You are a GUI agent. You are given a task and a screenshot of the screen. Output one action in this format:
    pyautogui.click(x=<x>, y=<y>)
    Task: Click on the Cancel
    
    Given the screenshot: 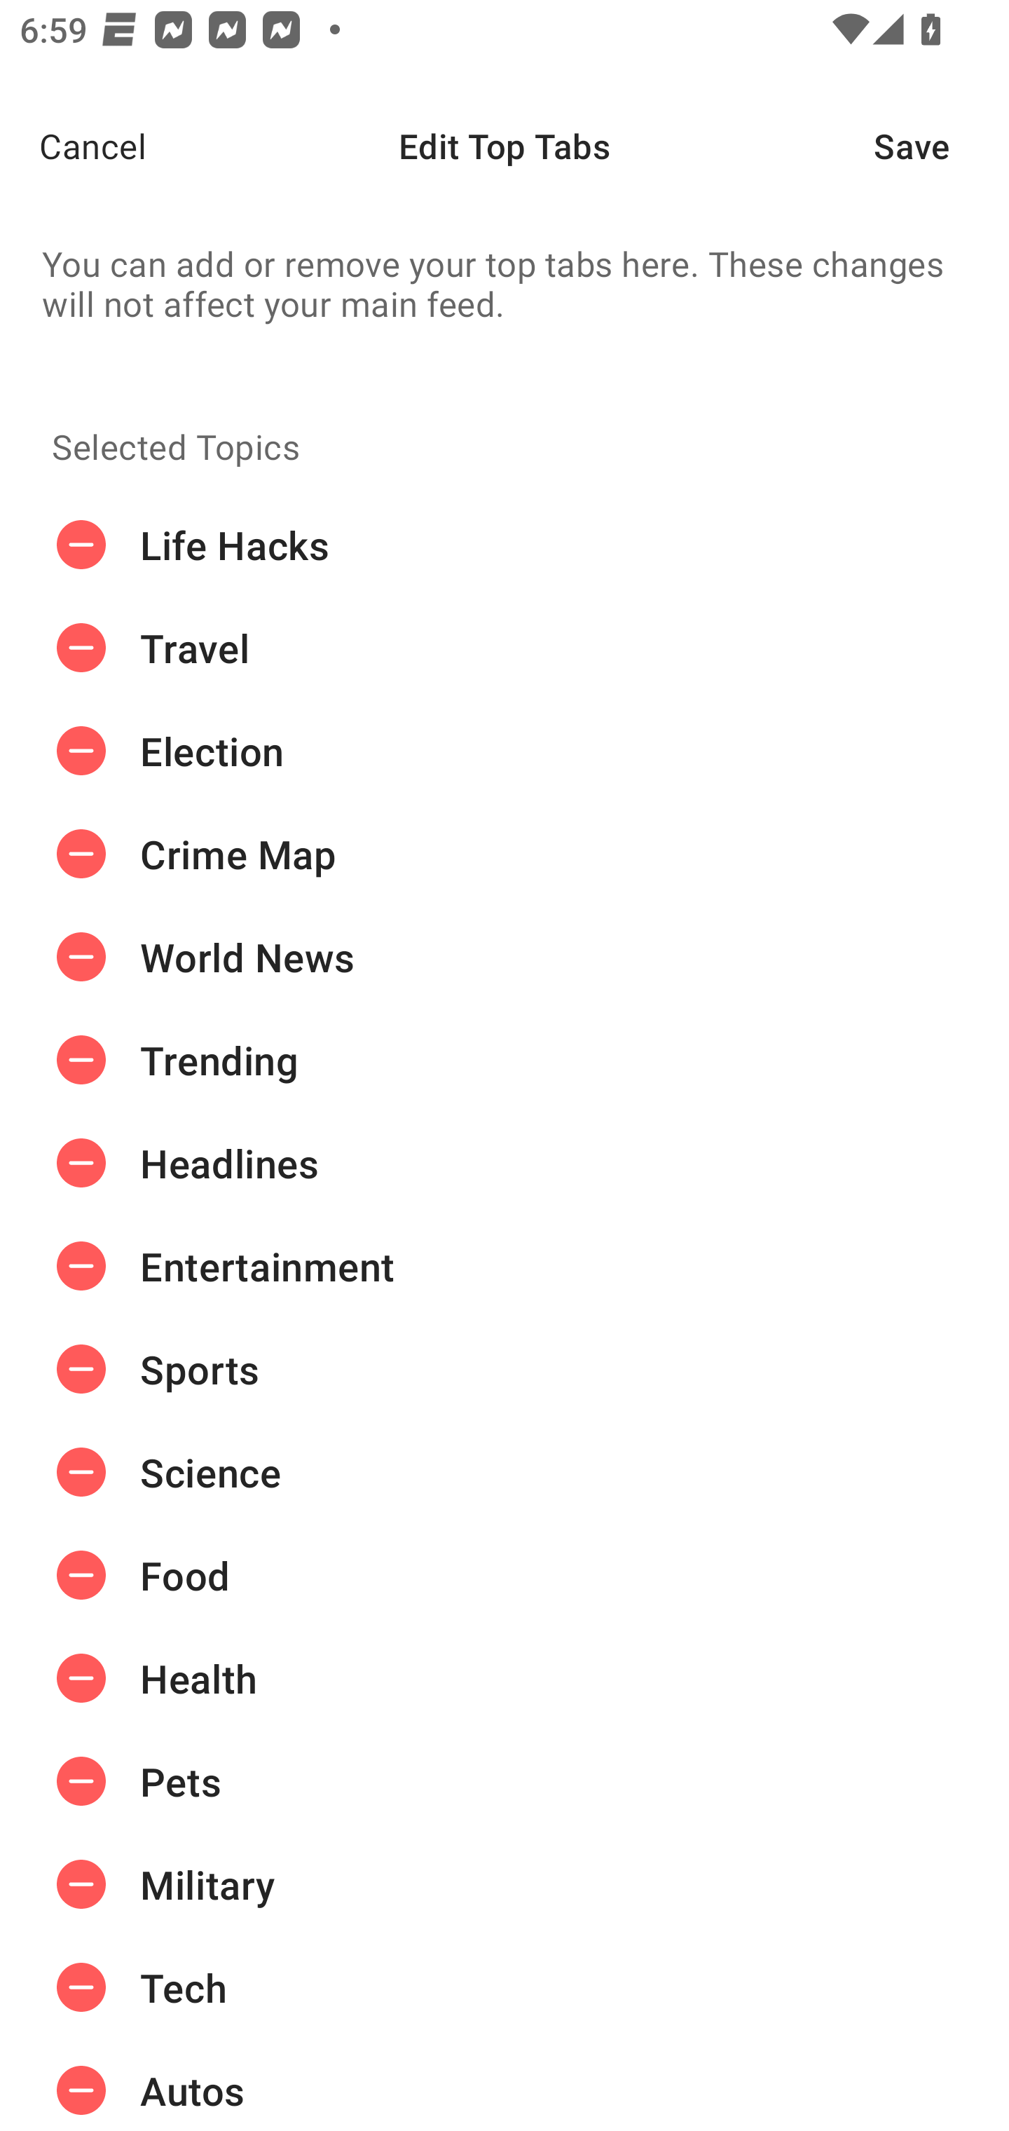 What is the action you would take?
    pyautogui.click(x=73, y=146)
    